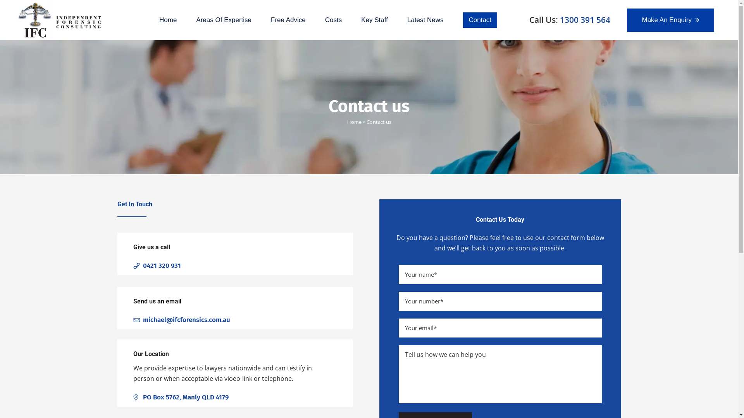 This screenshot has height=418, width=744. Describe the element at coordinates (333, 20) in the screenshot. I see `Costs` at that location.